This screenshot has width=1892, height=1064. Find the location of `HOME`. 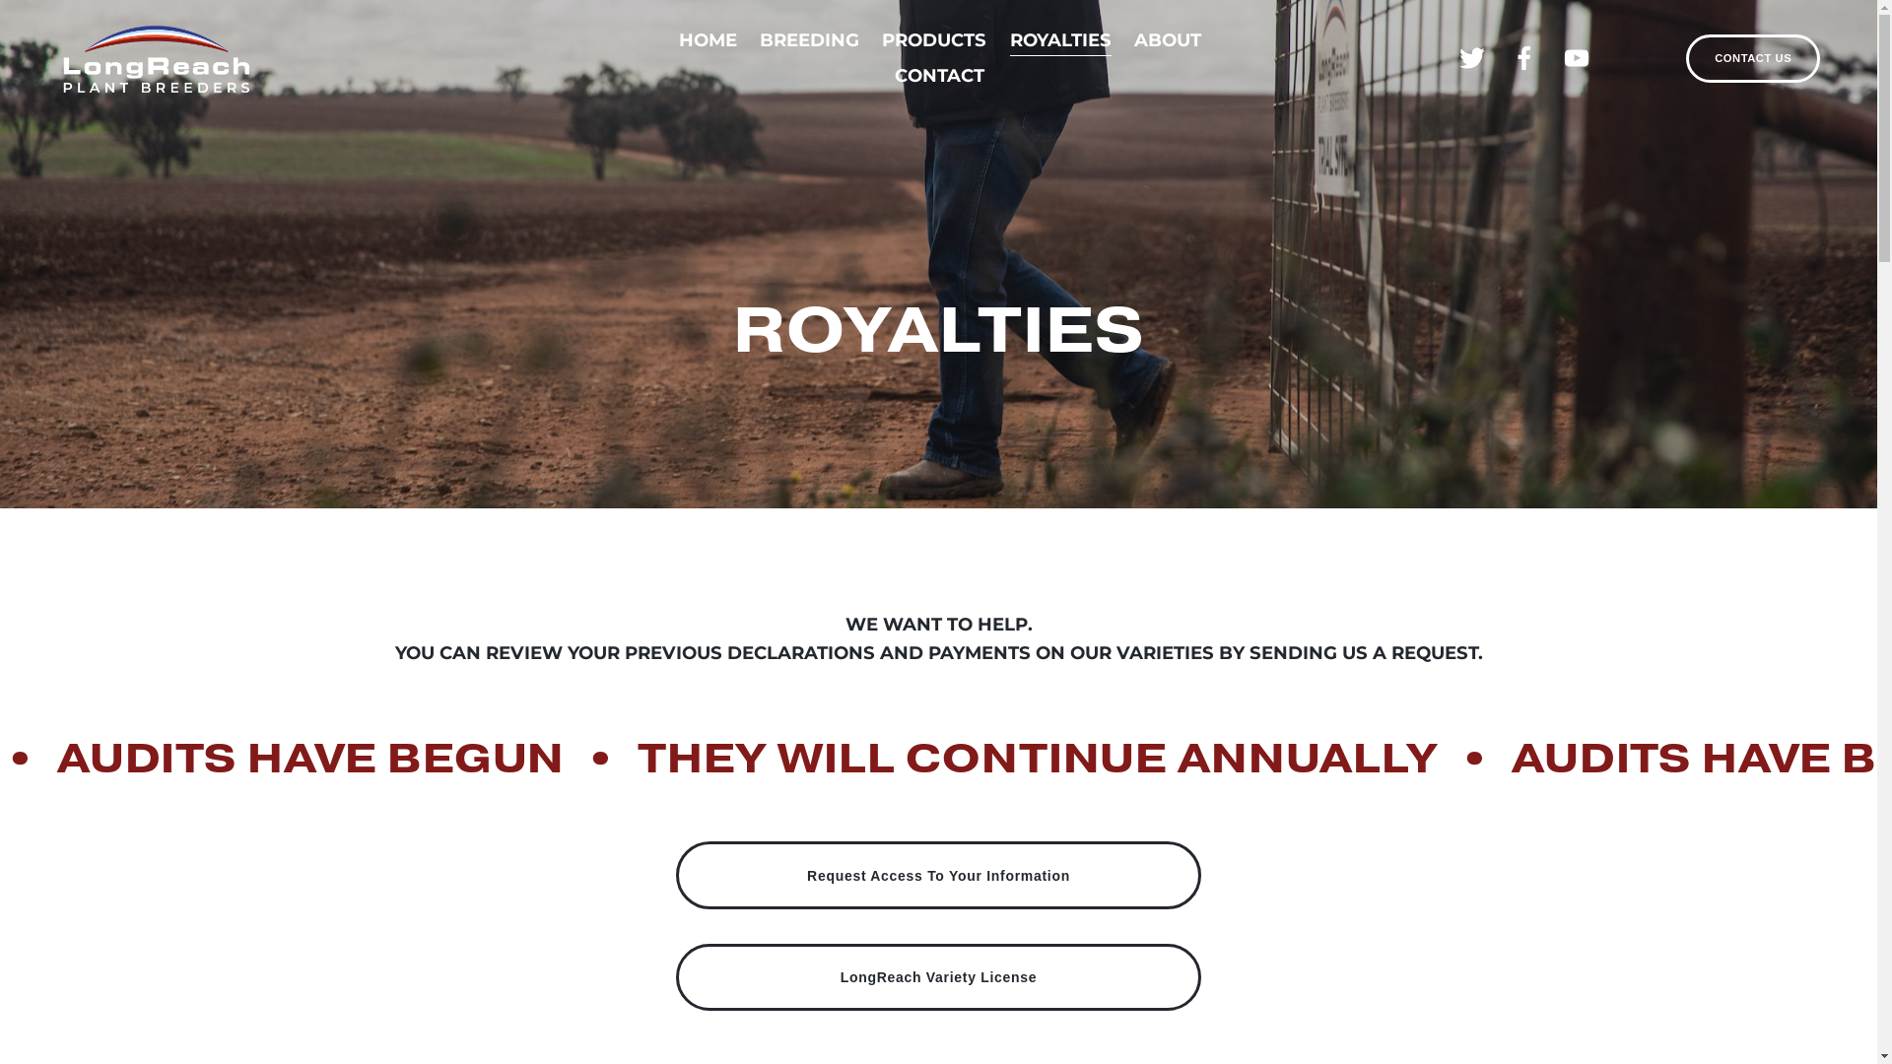

HOME is located at coordinates (708, 40).